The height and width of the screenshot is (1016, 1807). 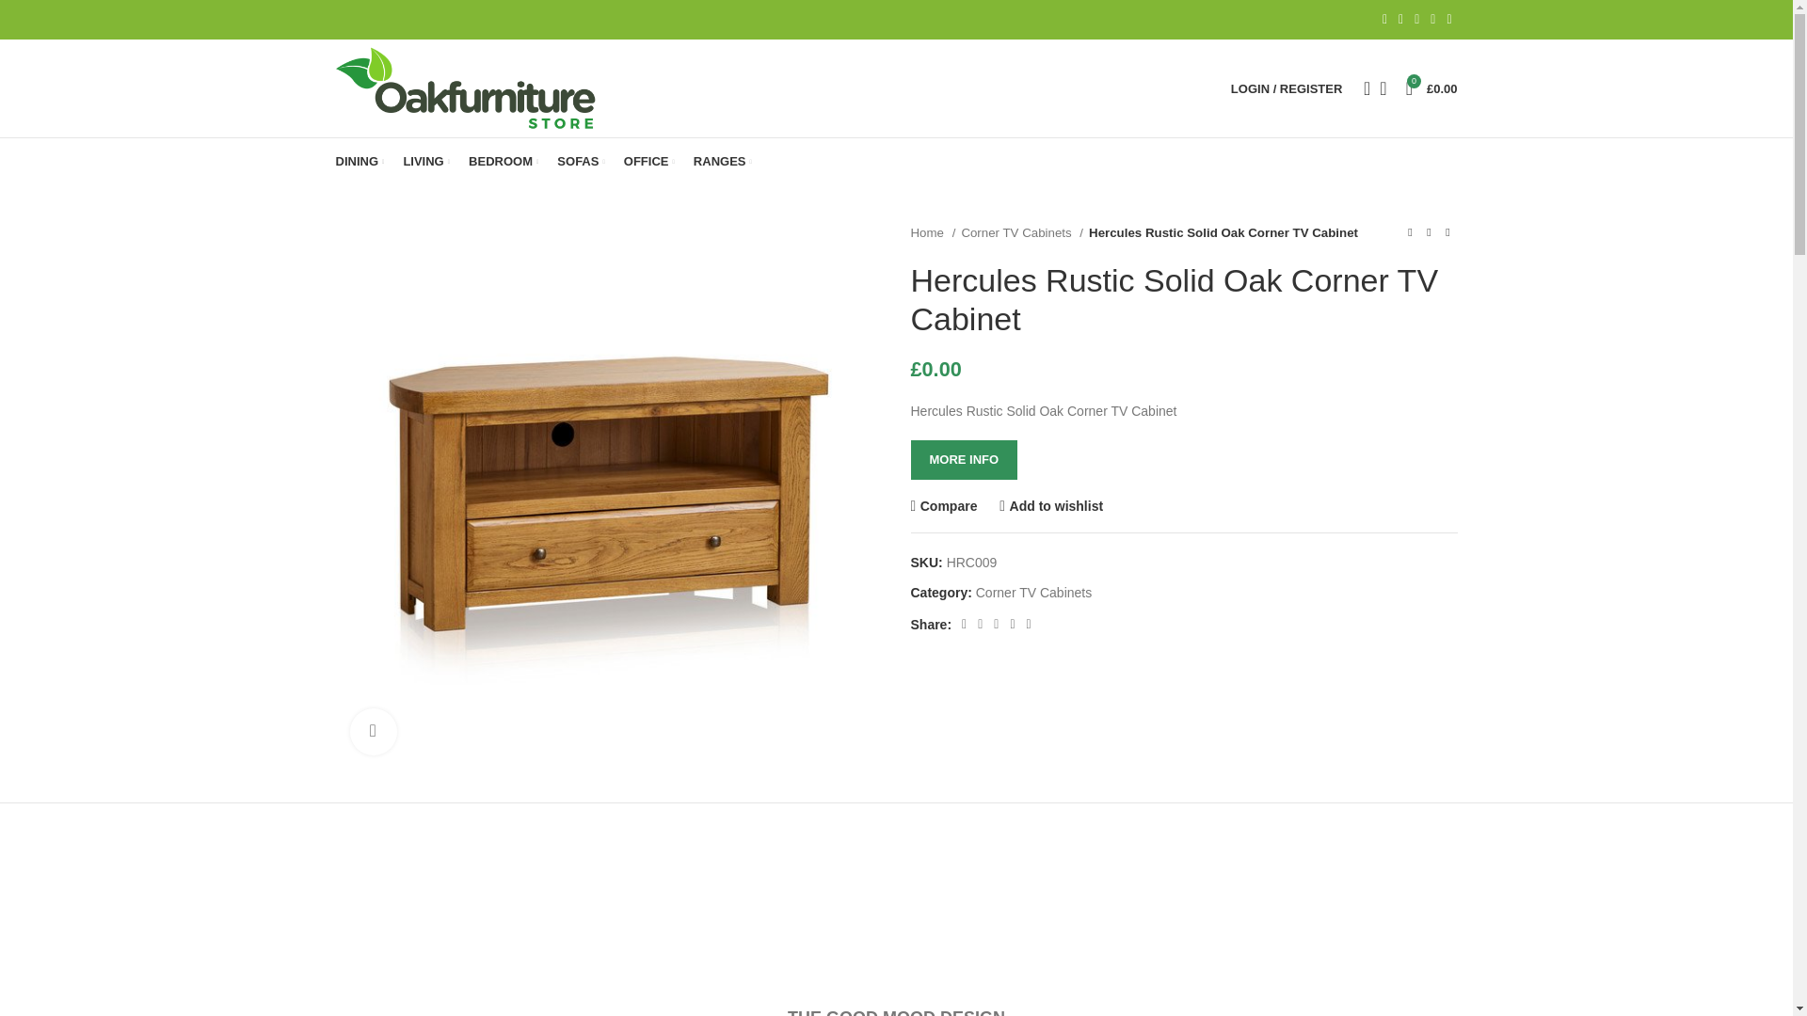 I want to click on Shopping cart, so click(x=1432, y=88).